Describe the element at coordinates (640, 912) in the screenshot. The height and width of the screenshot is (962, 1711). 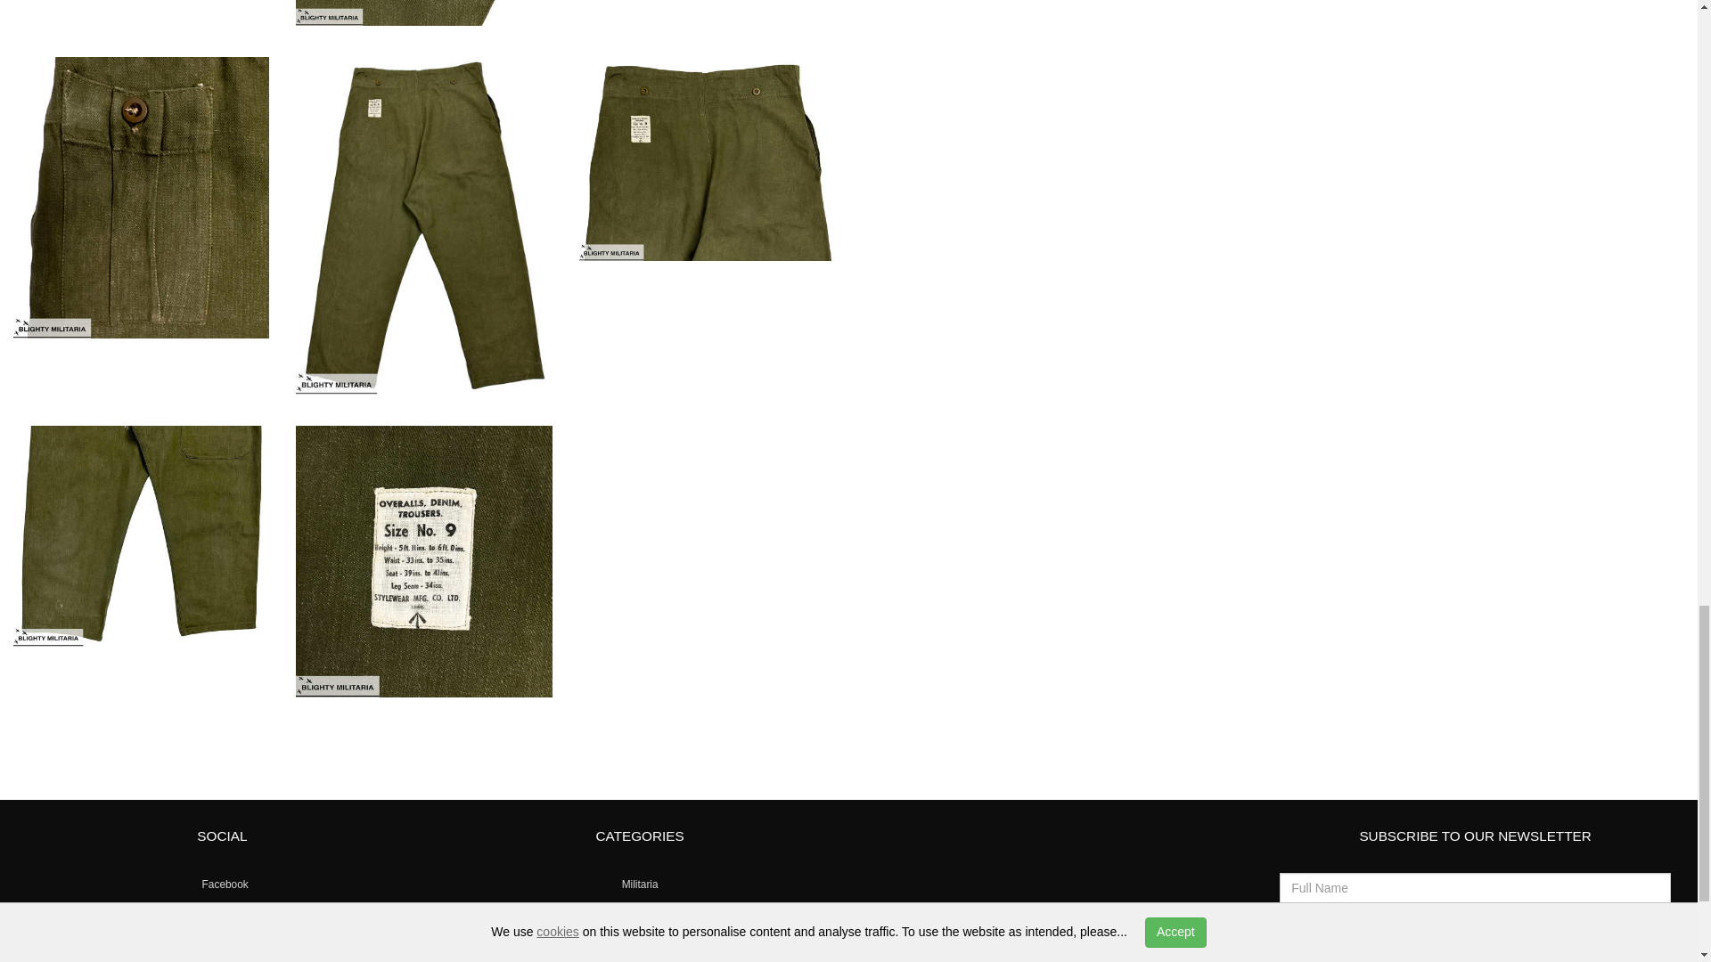
I see `Vintage Clothing` at that location.